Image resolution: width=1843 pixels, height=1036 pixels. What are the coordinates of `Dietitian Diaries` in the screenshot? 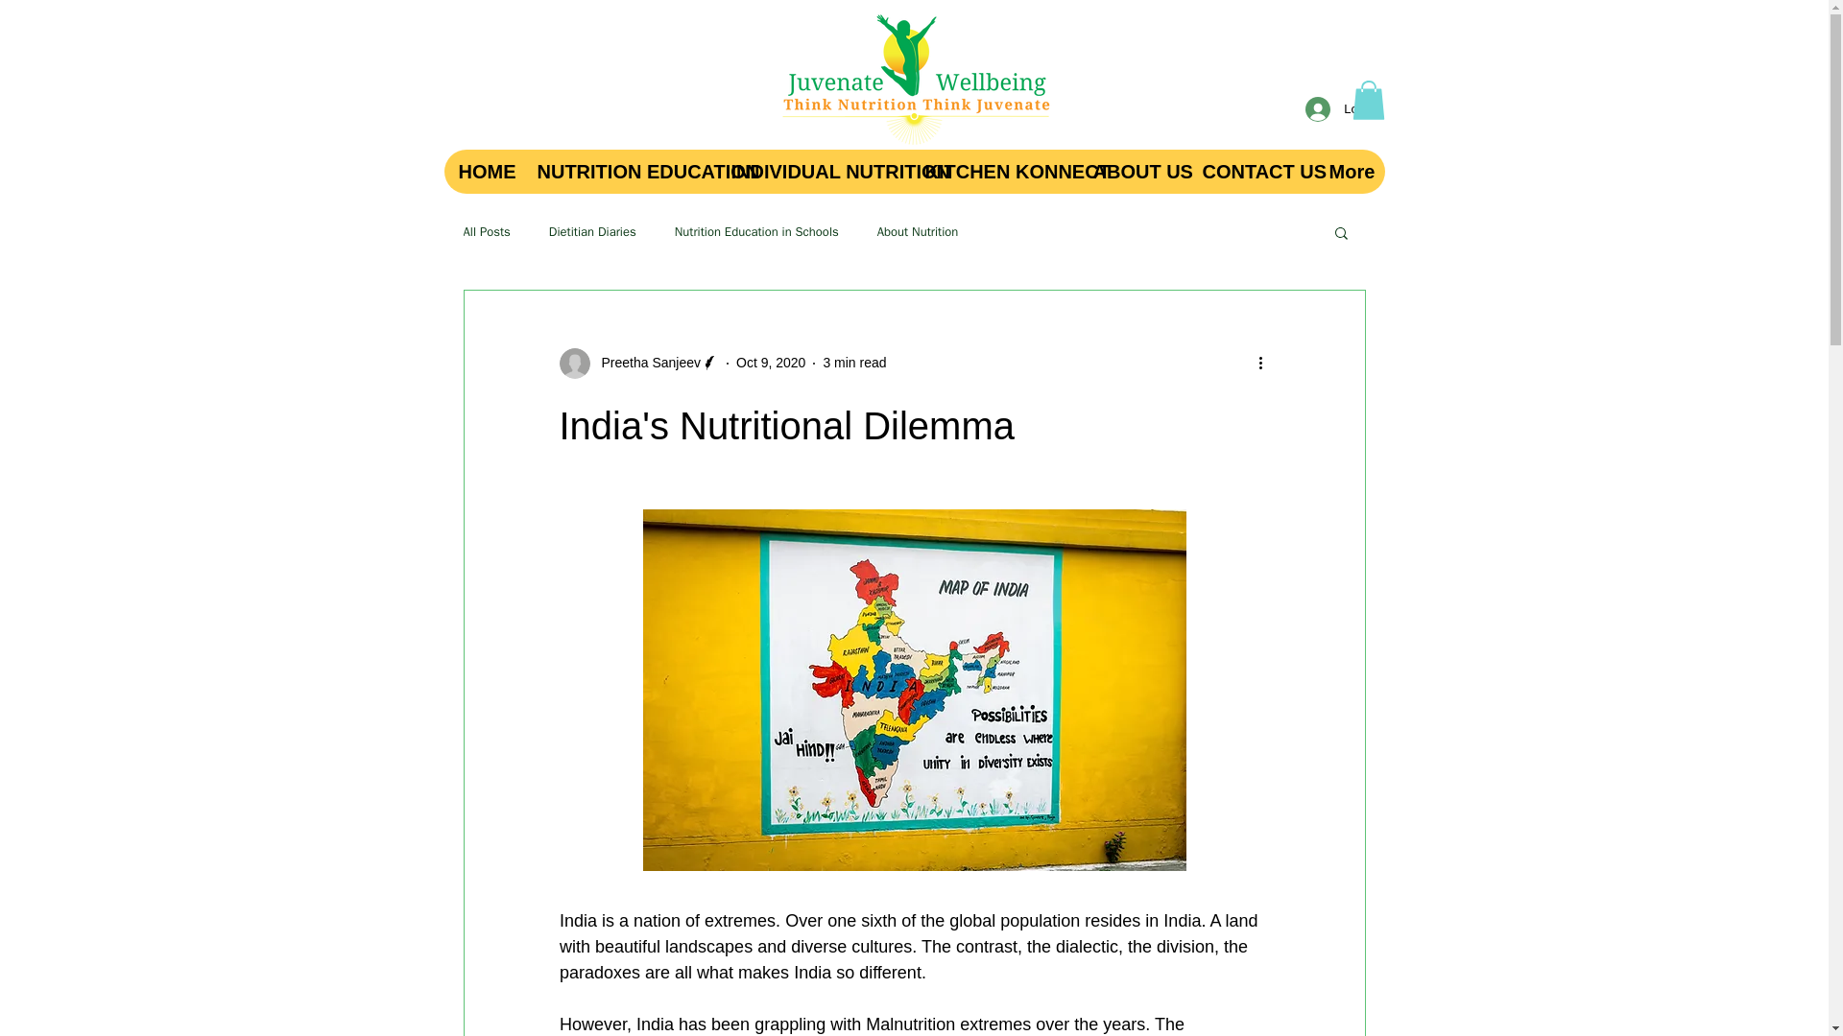 It's located at (592, 232).